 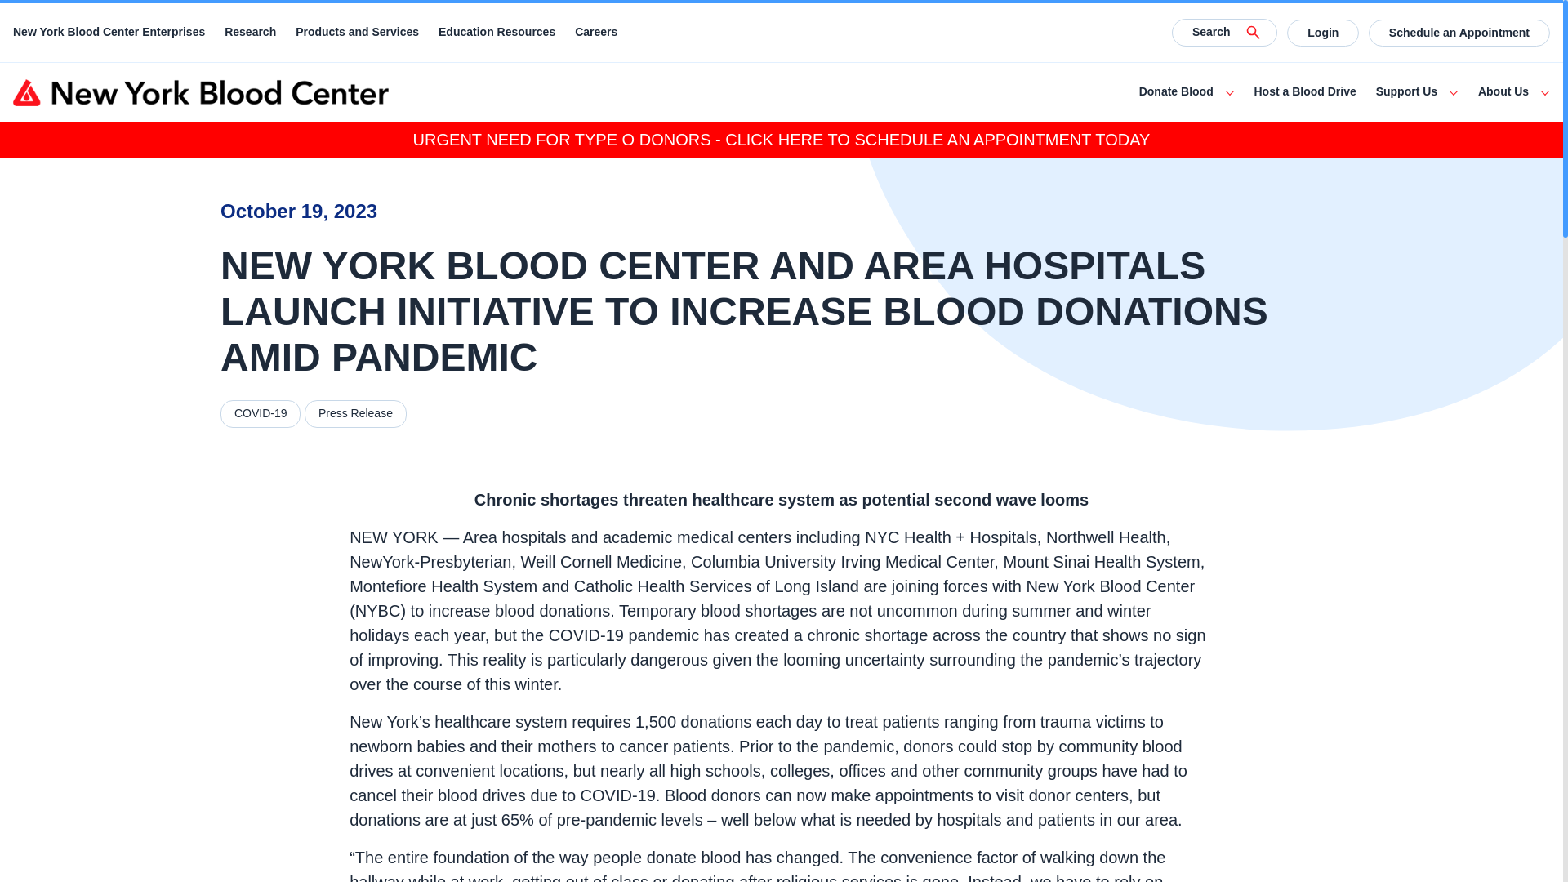 What do you see at coordinates (596, 33) in the screenshot?
I see `Careers` at bounding box center [596, 33].